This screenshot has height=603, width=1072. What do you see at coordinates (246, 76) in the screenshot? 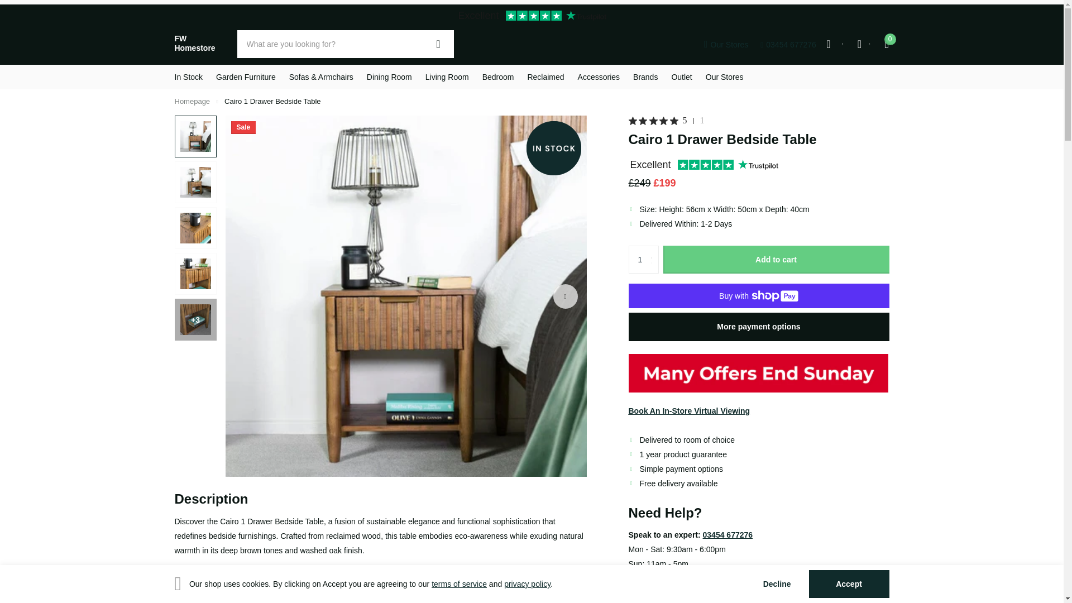
I see `03454 677276` at bounding box center [246, 76].